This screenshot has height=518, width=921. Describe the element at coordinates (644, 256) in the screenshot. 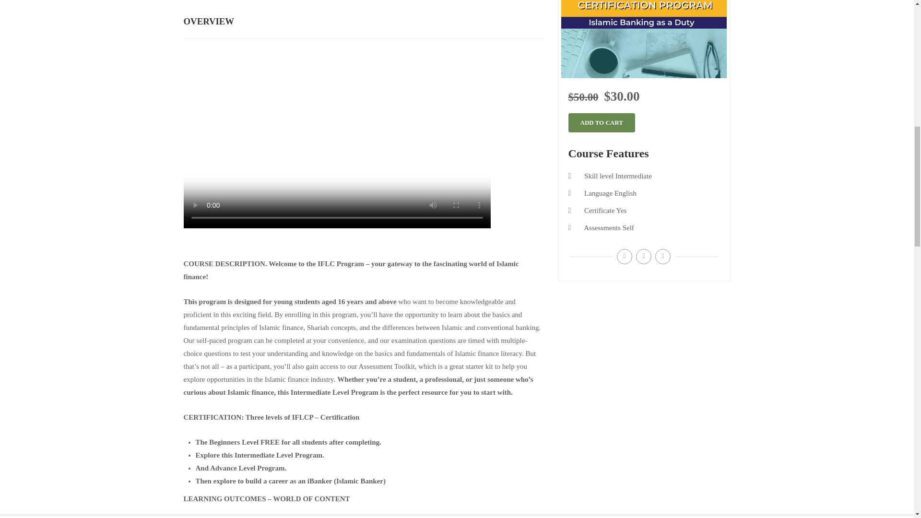

I see `Twitter` at that location.